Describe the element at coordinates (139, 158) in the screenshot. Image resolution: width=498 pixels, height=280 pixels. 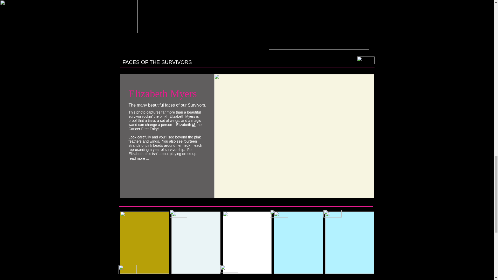
I see `read more ...` at that location.